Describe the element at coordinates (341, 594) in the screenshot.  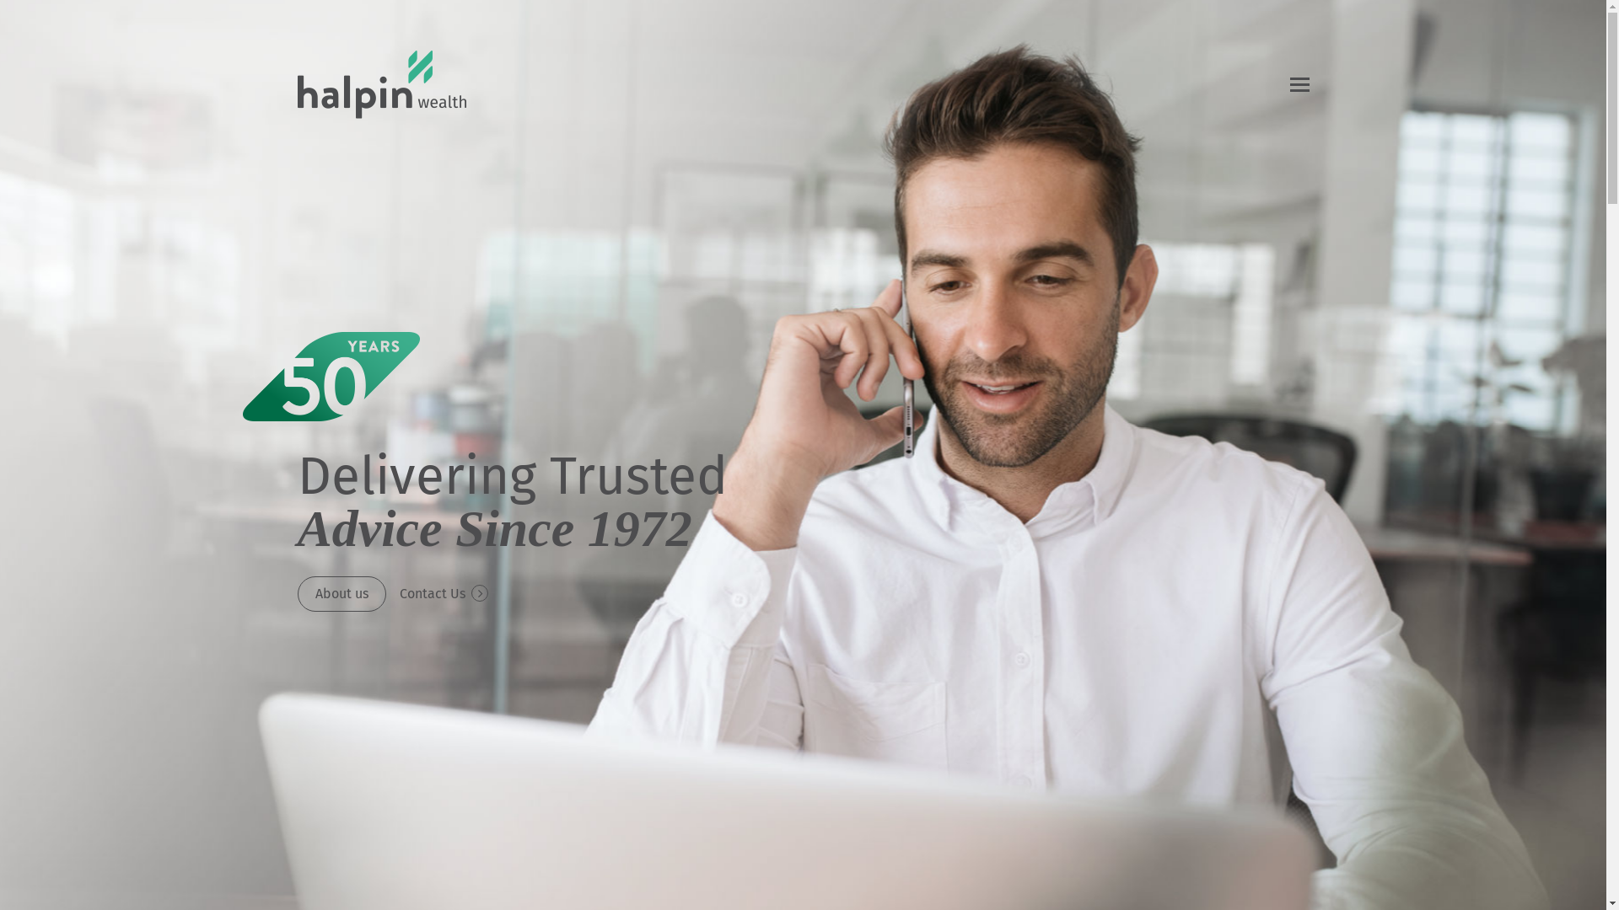
I see `About us` at that location.